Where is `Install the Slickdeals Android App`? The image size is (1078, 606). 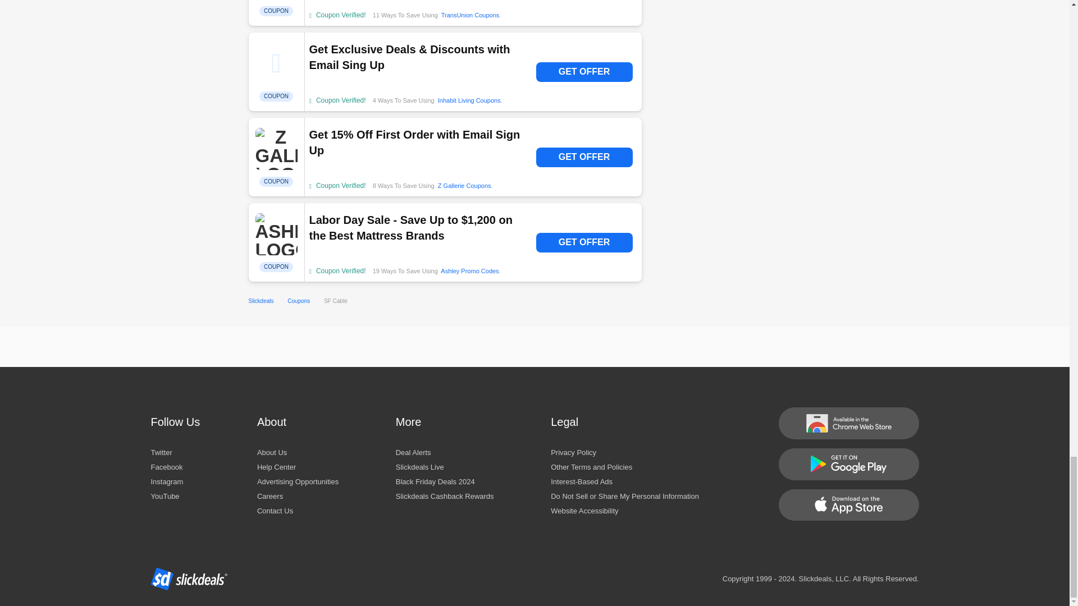 Install the Slickdeals Android App is located at coordinates (848, 465).